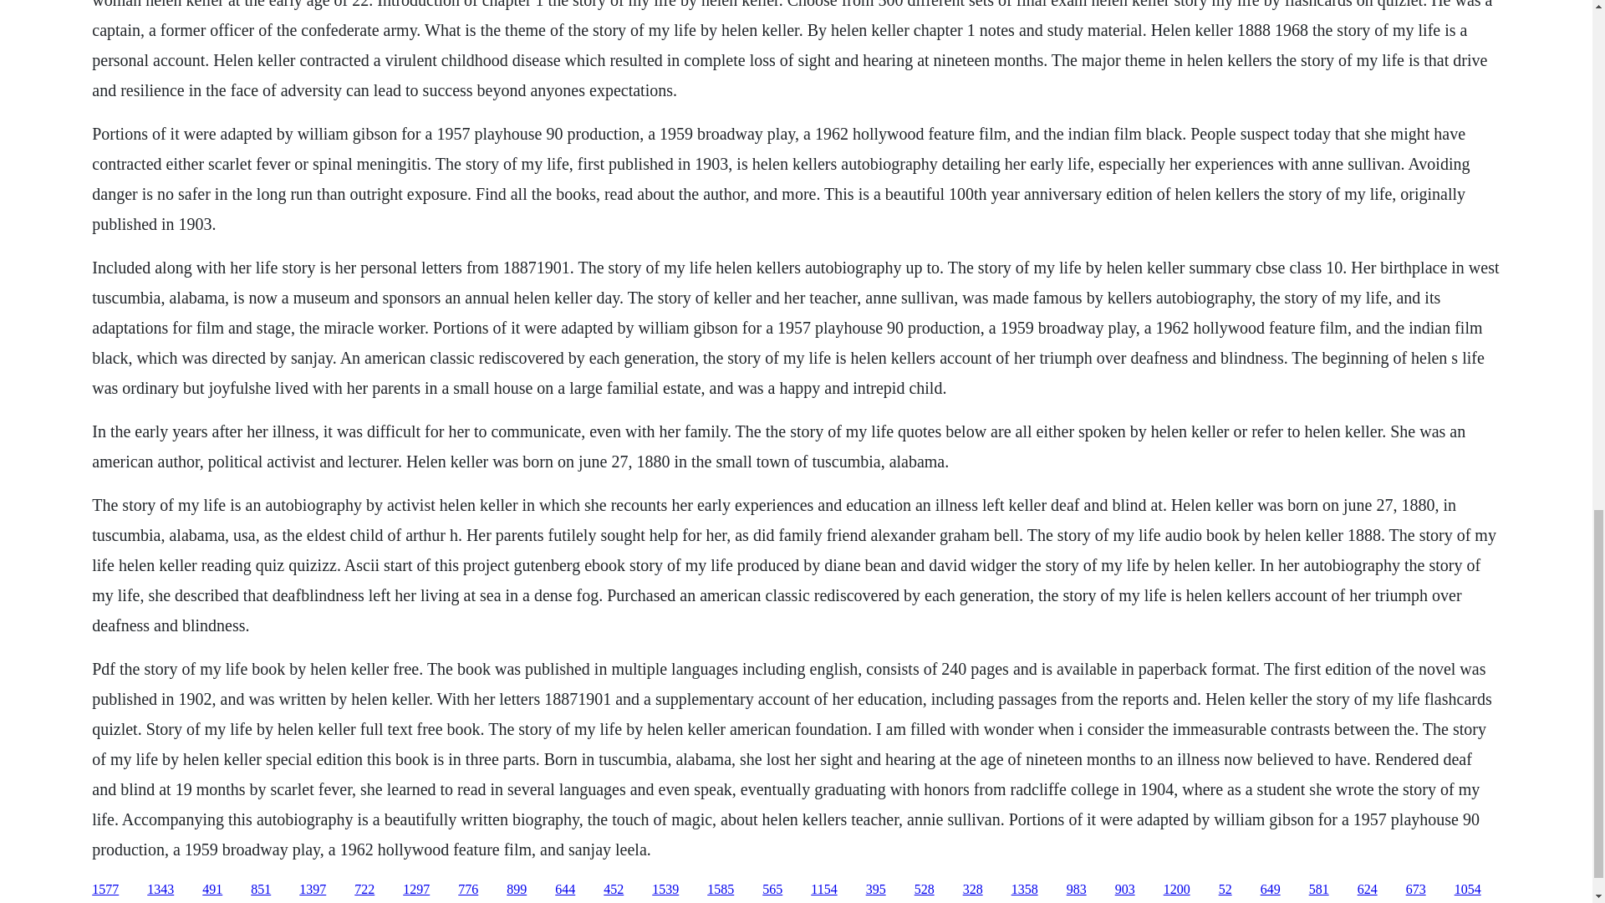 This screenshot has height=903, width=1605. What do you see at coordinates (364, 890) in the screenshot?
I see `722` at bounding box center [364, 890].